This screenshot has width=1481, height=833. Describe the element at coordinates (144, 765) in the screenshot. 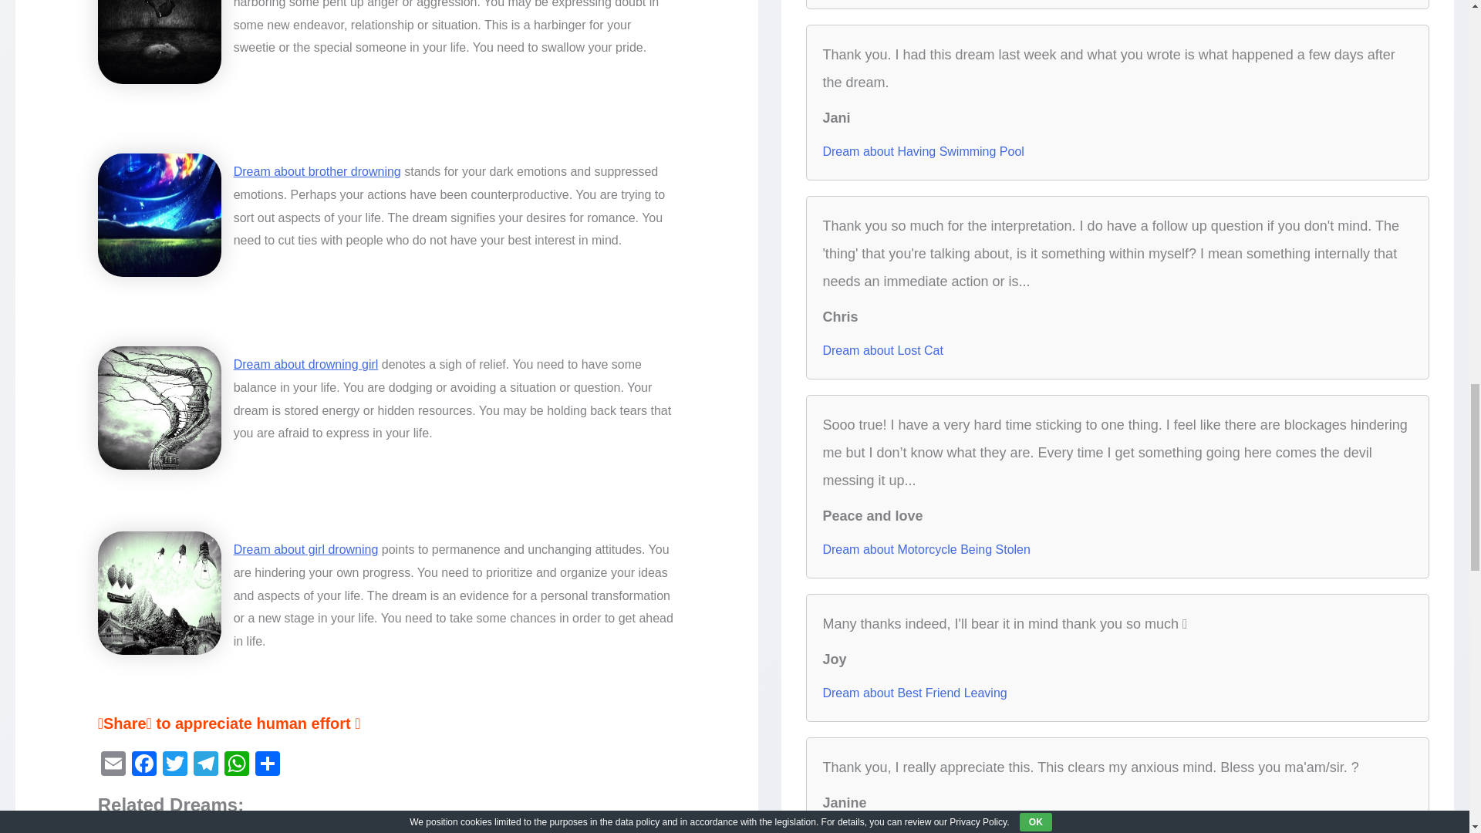

I see `Facebook` at that location.